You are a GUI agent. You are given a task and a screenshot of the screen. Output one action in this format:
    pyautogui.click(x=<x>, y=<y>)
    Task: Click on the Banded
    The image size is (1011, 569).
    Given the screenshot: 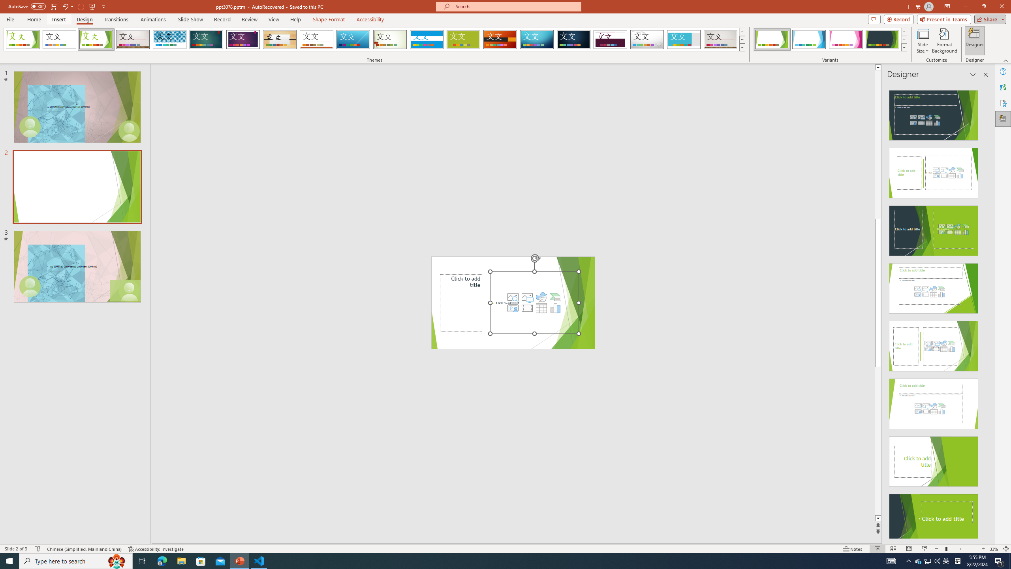 What is the action you would take?
    pyautogui.click(x=427, y=40)
    